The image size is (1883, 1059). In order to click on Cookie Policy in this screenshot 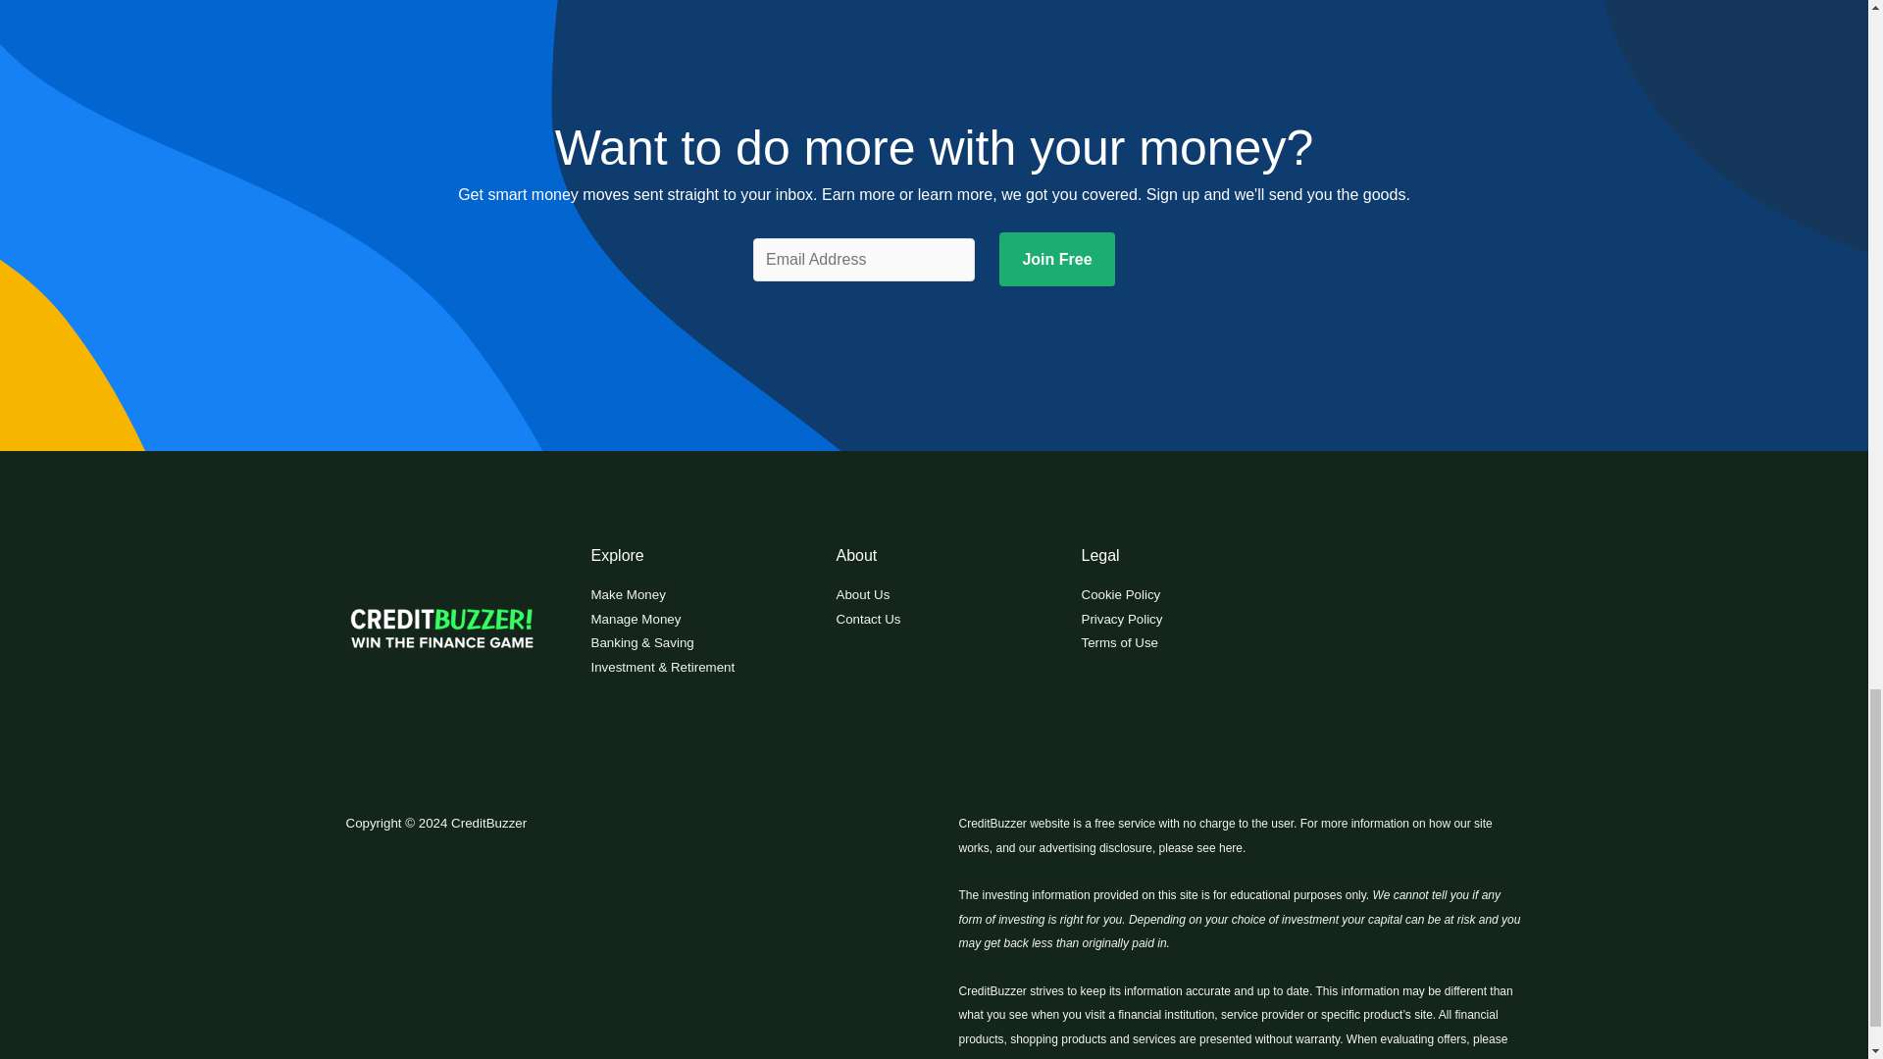, I will do `click(1120, 594)`.